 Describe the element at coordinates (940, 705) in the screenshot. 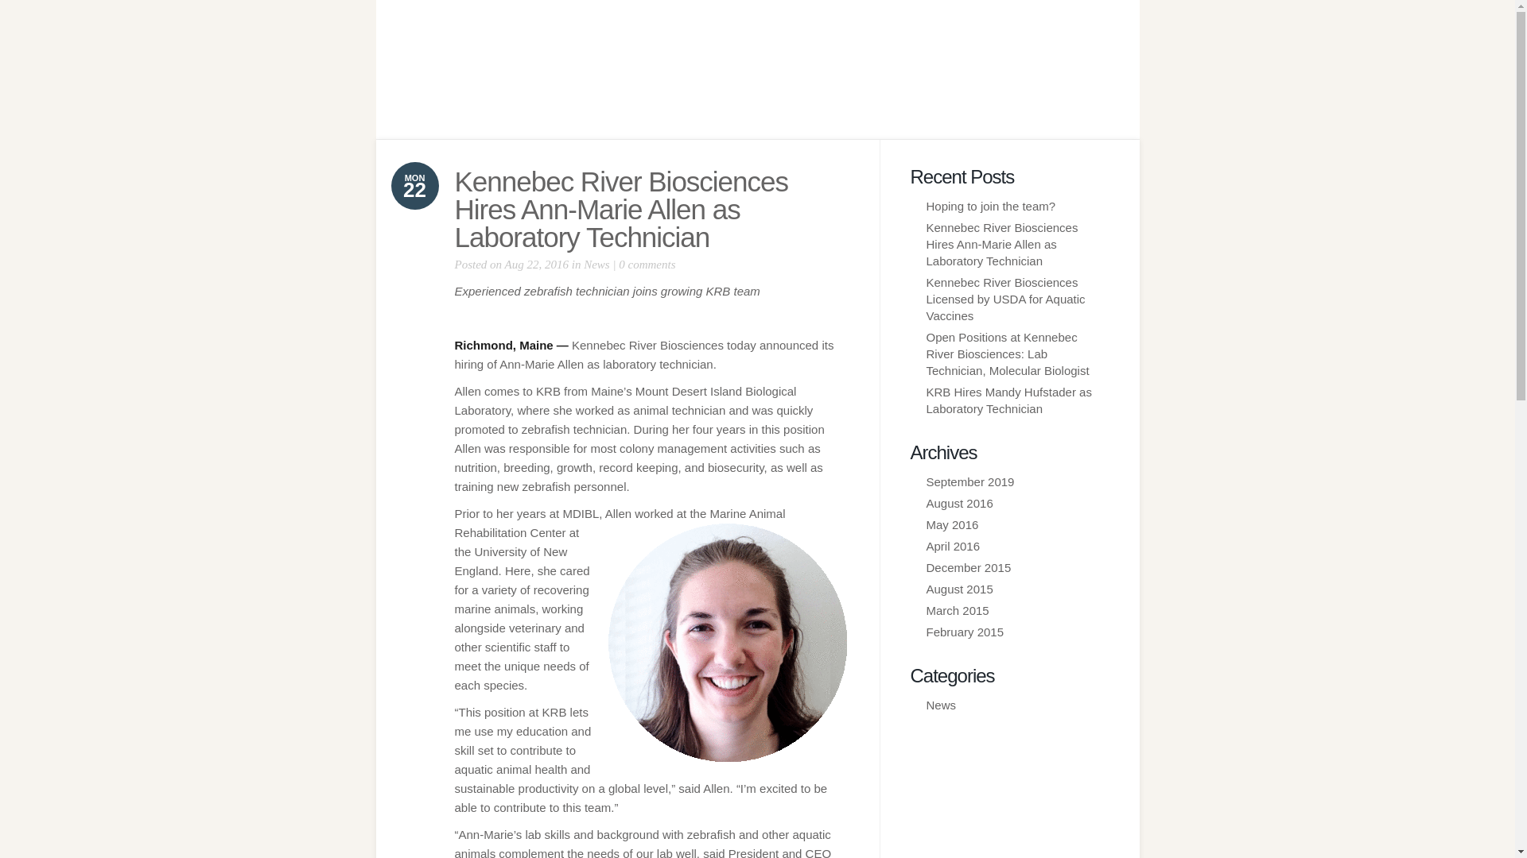

I see `News` at that location.